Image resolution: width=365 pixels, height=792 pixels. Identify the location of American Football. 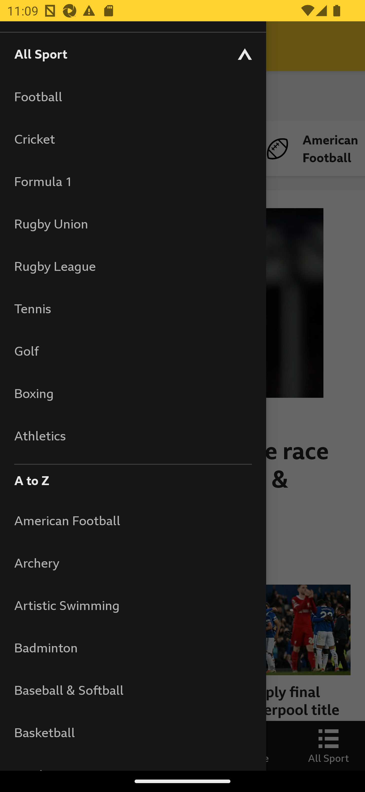
(133, 520).